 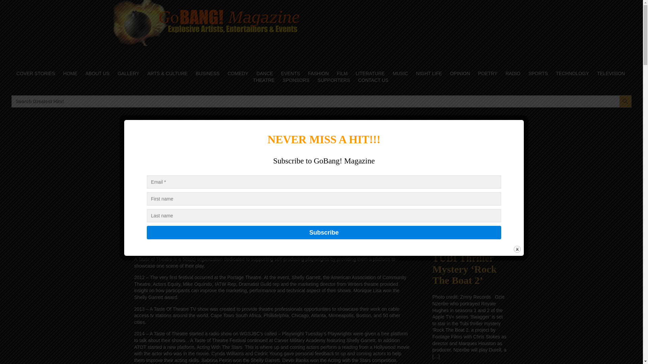 I want to click on BUSINESS, so click(x=208, y=73).